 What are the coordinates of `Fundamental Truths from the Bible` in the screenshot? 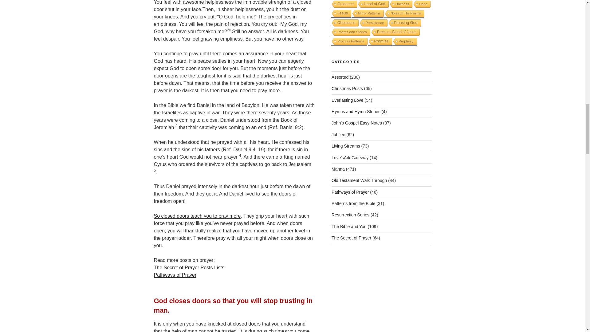 It's located at (349, 227).